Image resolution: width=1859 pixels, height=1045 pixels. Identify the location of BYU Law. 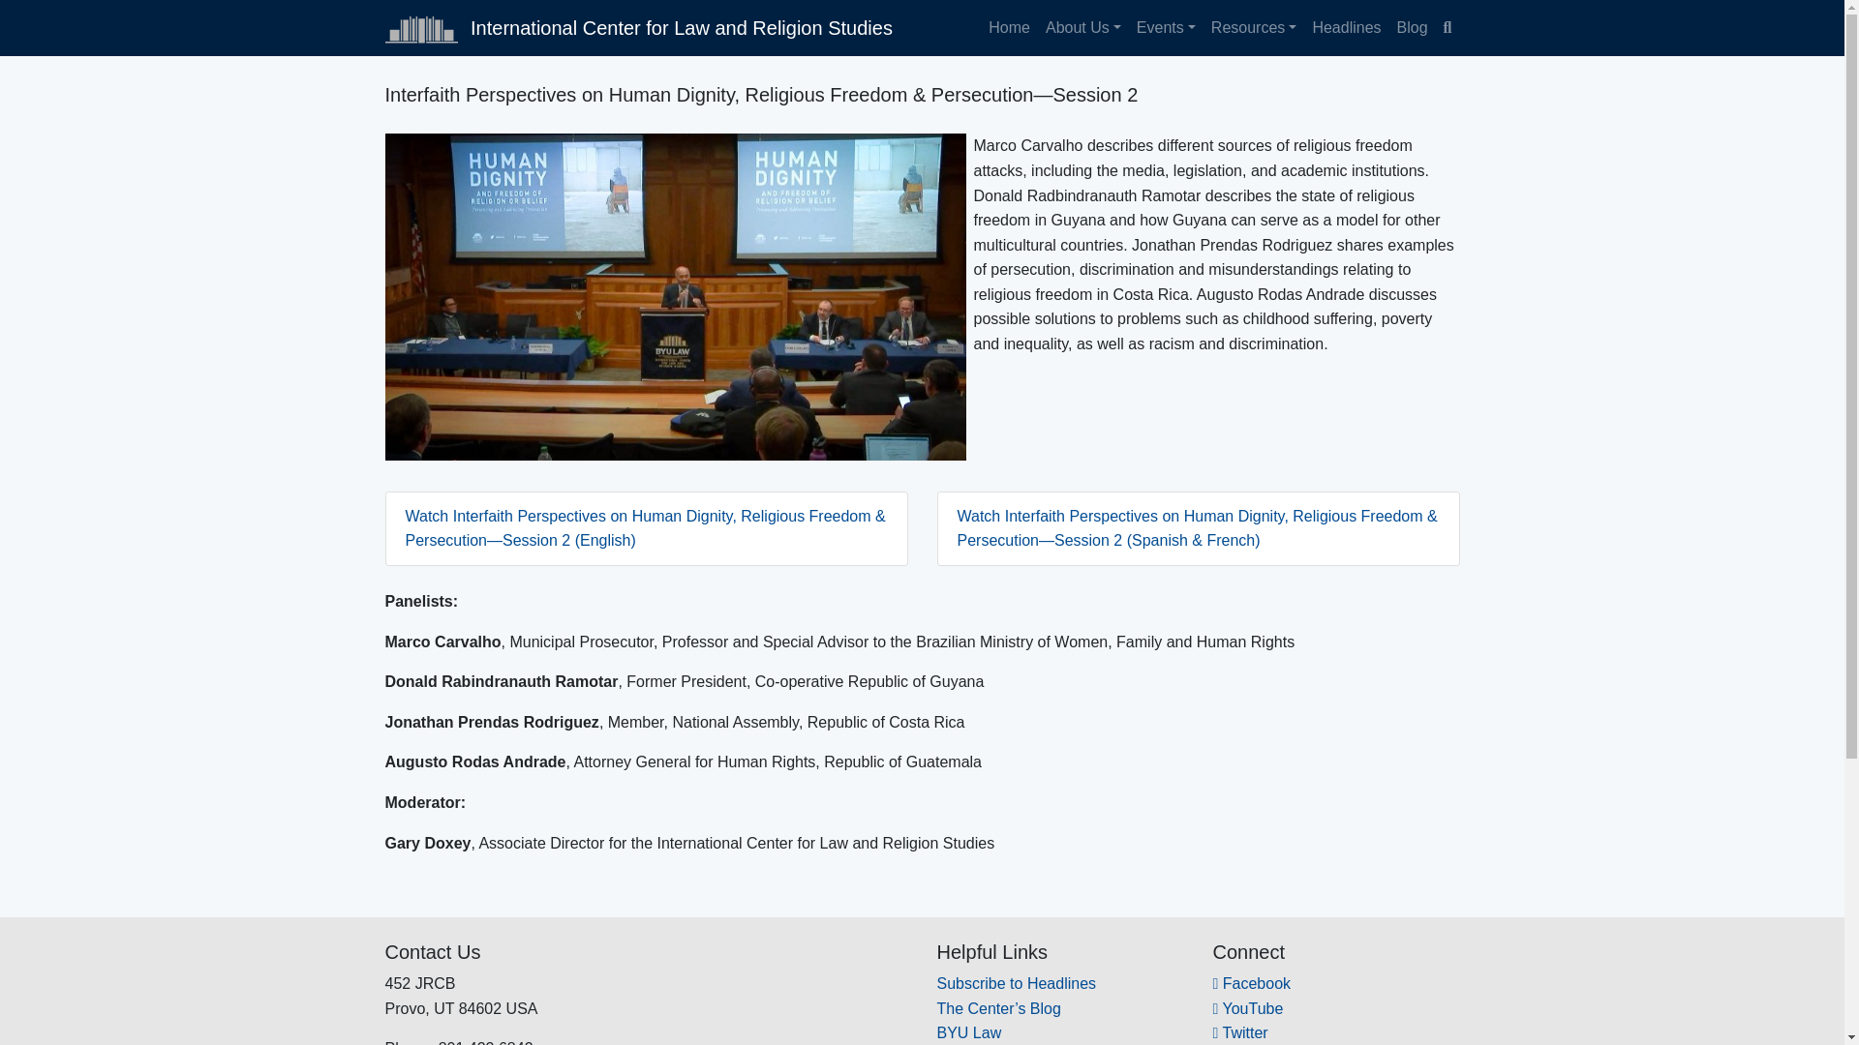
(968, 1032).